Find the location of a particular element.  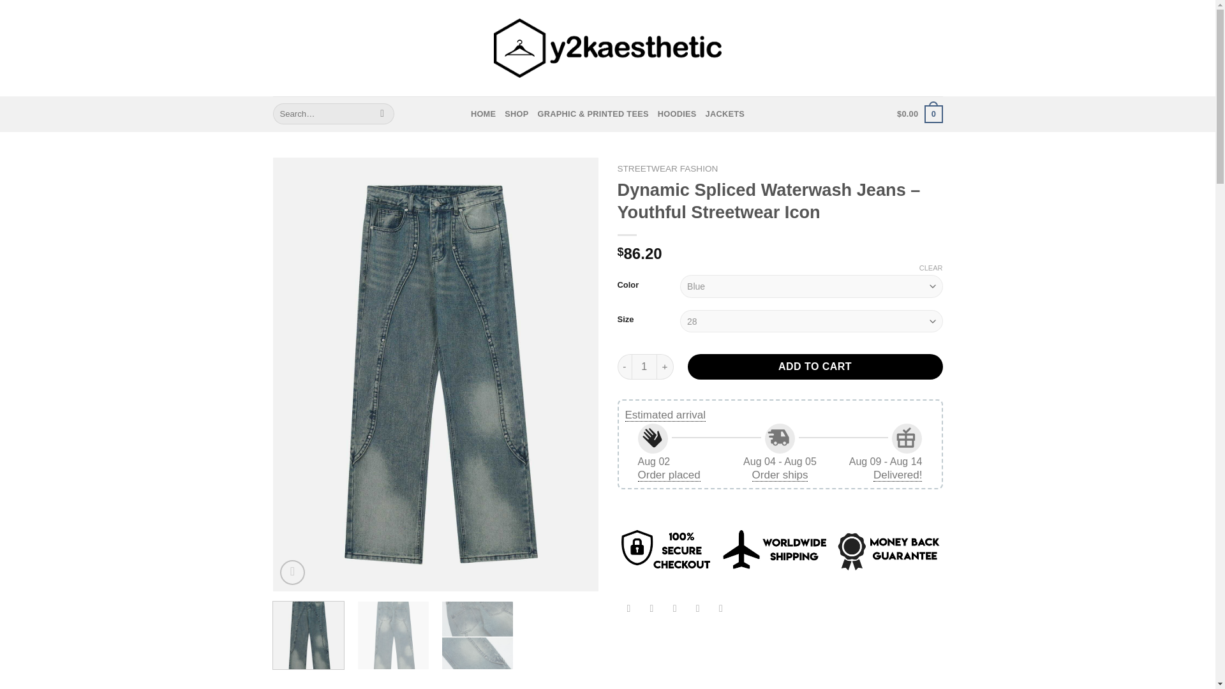

y2kaesthetic.com is located at coordinates (607, 48).